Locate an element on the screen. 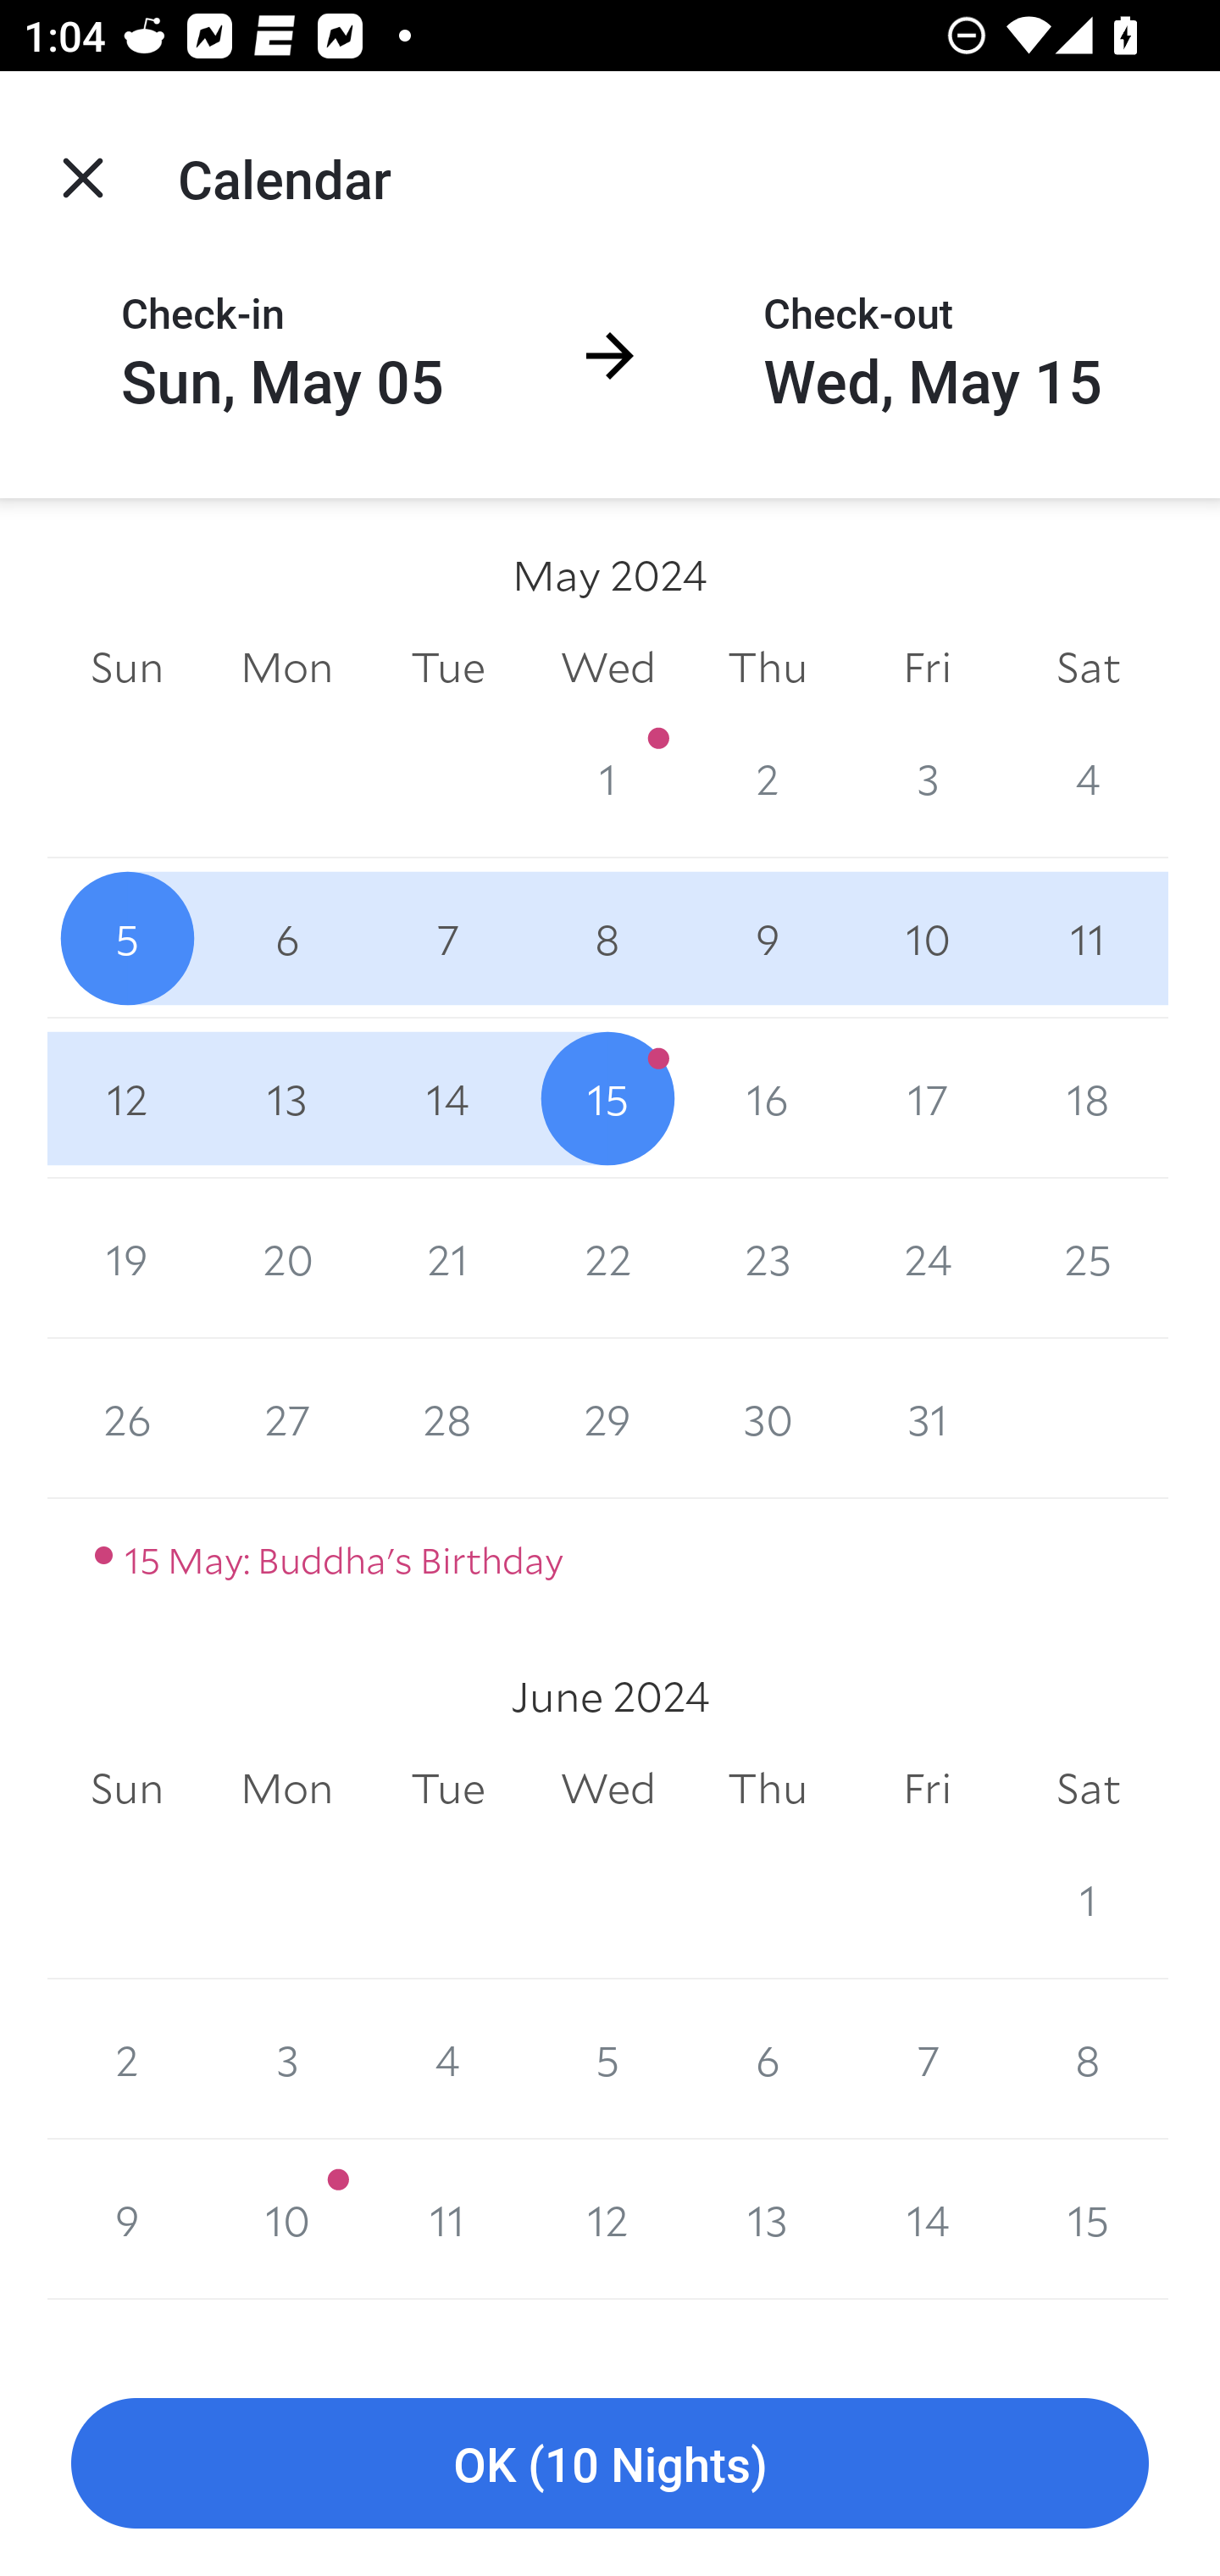  5 5 June 2024 is located at coordinates (608, 2059).